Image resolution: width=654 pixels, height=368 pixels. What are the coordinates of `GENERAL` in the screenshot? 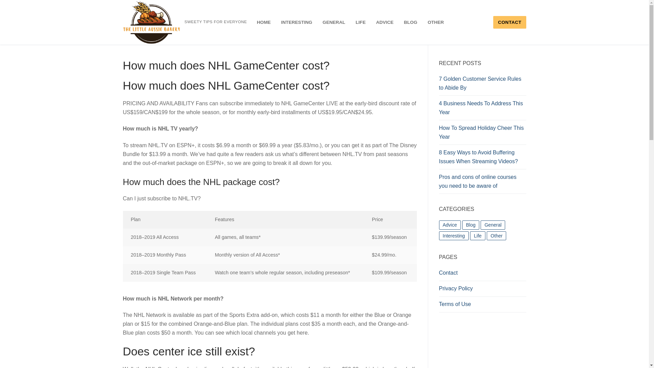 It's located at (333, 22).